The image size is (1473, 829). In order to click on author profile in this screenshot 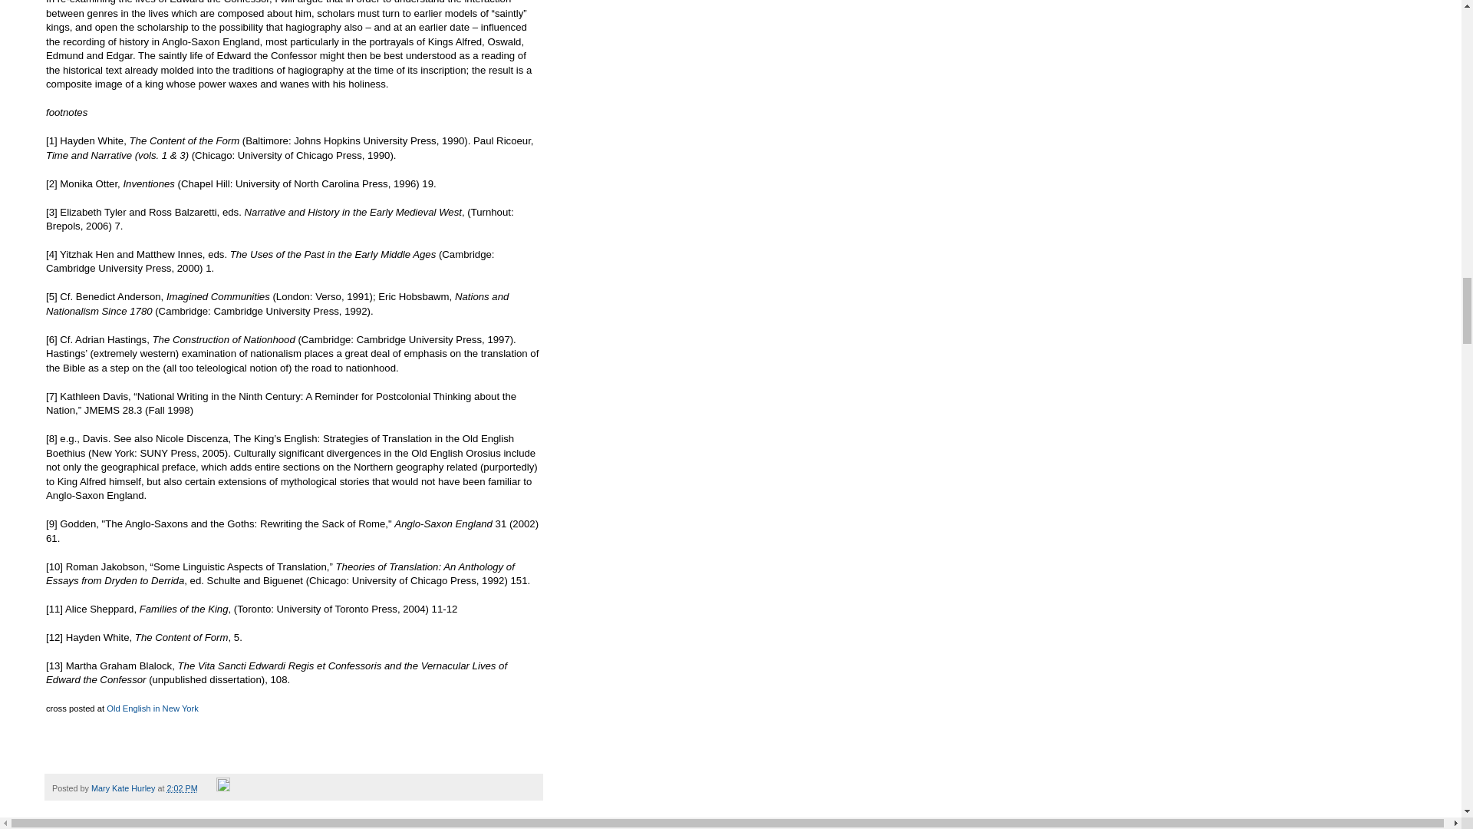, I will do `click(124, 788)`.